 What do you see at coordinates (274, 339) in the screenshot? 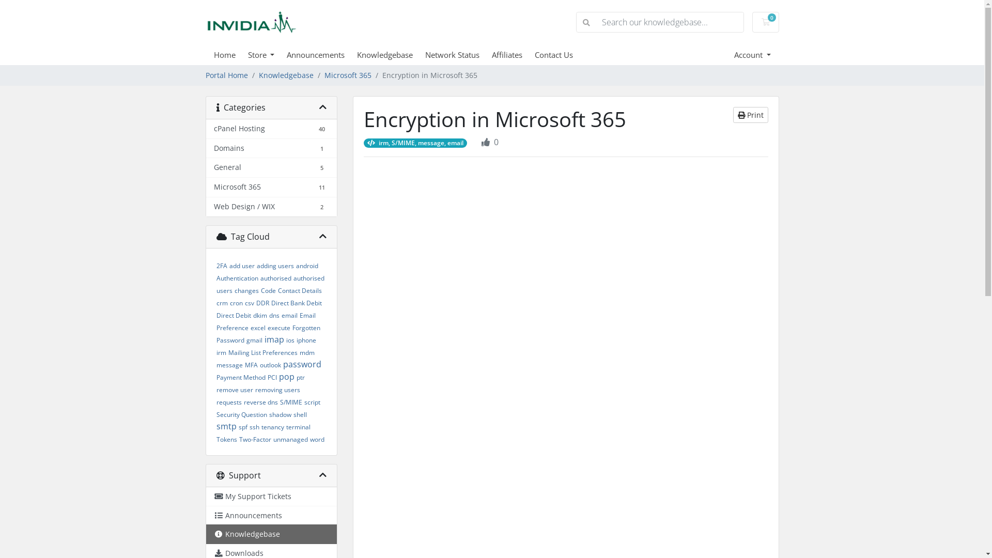
I see `imap` at bounding box center [274, 339].